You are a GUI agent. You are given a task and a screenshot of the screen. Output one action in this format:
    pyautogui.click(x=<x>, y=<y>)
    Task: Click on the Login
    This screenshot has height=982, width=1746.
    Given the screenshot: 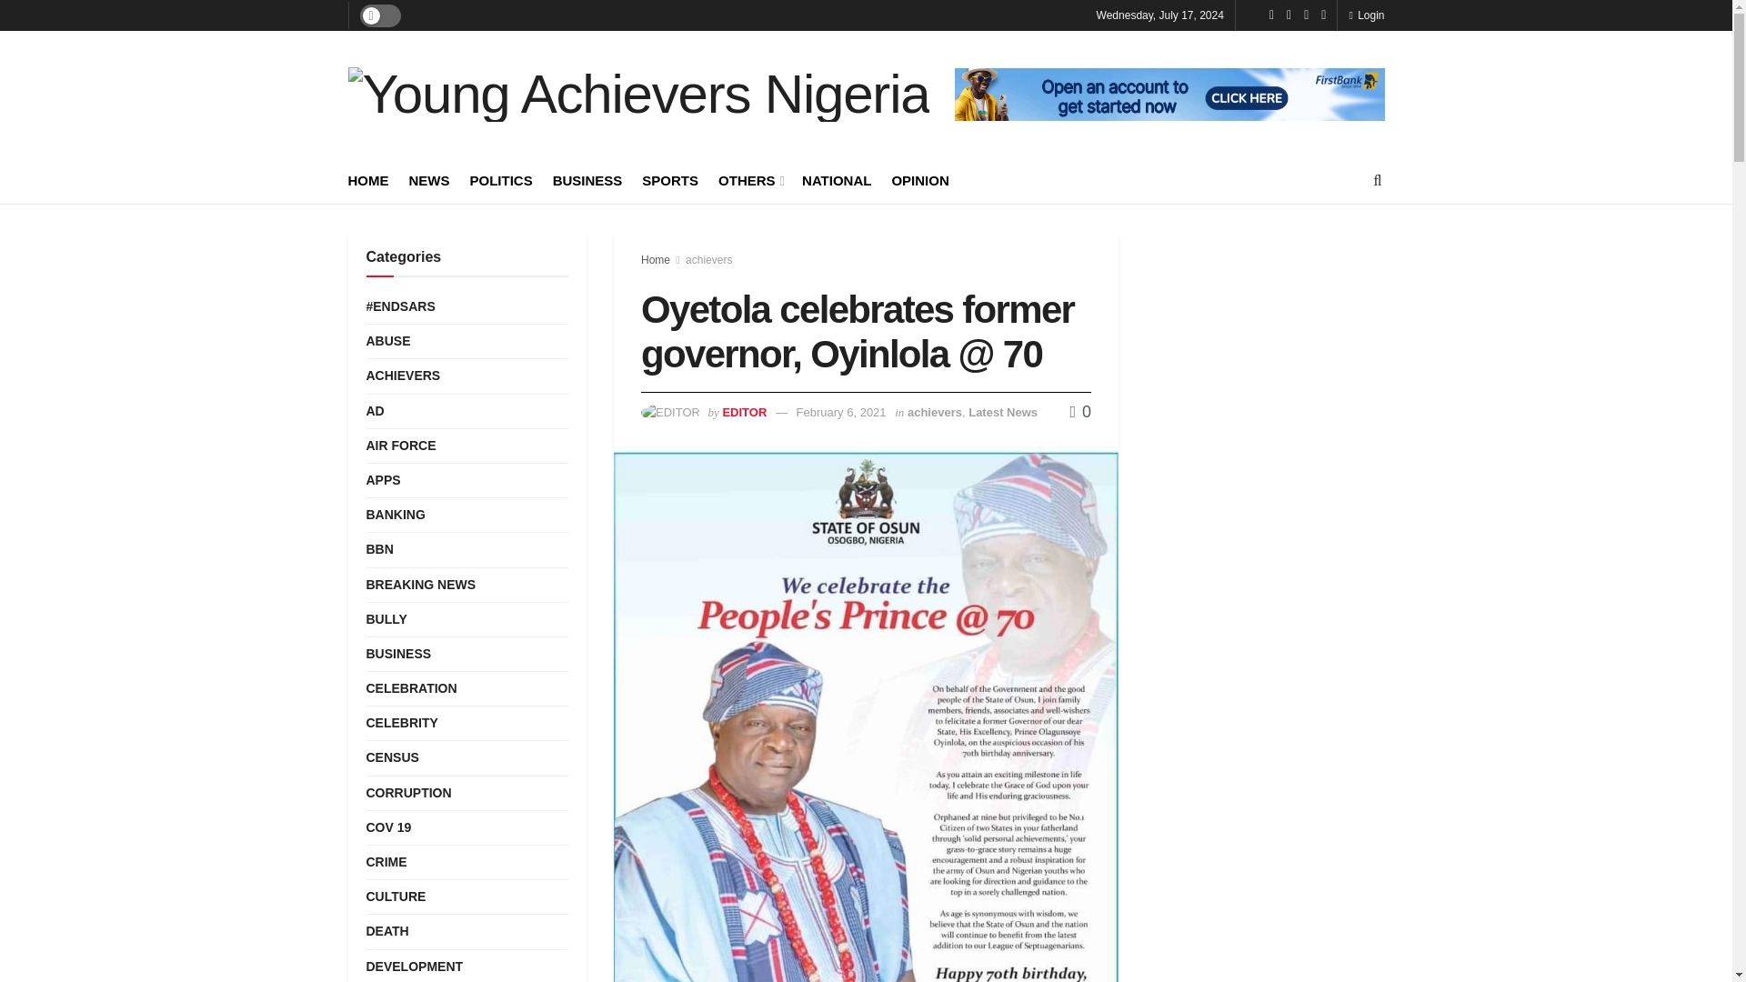 What is the action you would take?
    pyautogui.click(x=1366, y=15)
    